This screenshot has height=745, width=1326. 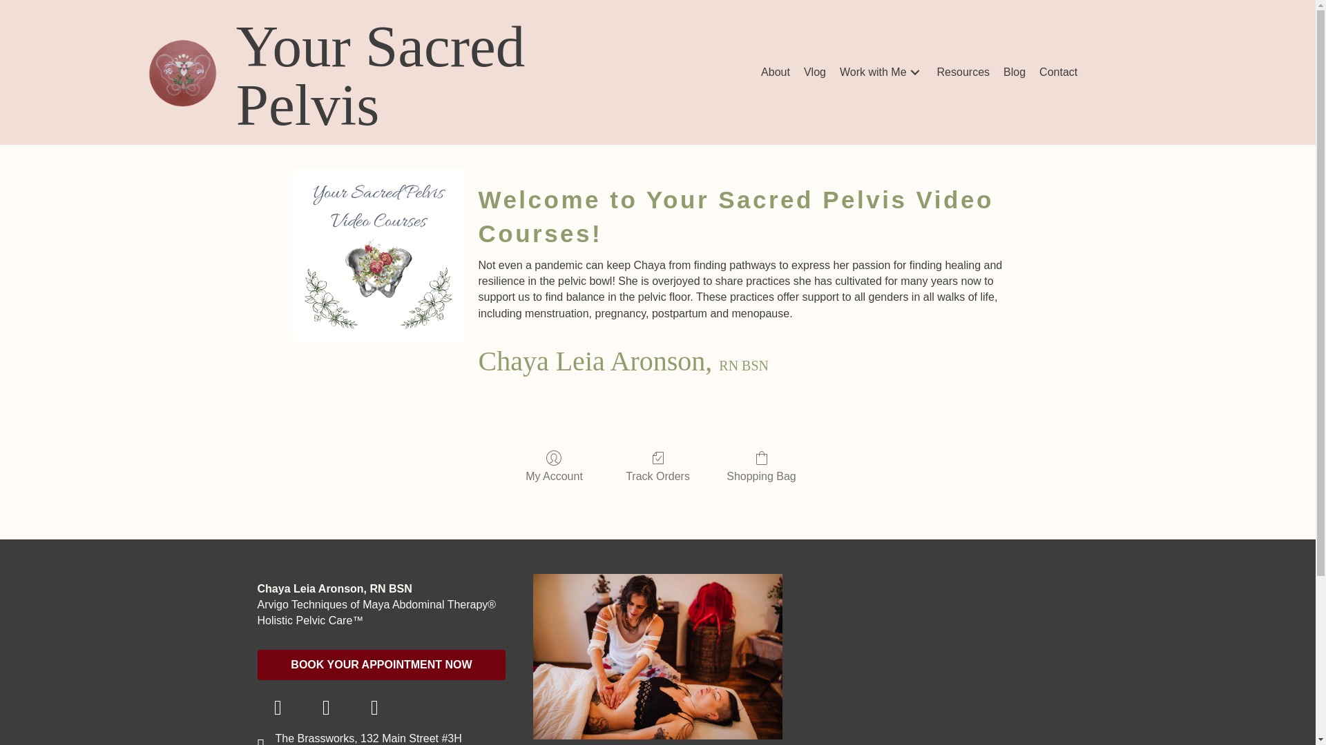 I want to click on Resources, so click(x=963, y=72).